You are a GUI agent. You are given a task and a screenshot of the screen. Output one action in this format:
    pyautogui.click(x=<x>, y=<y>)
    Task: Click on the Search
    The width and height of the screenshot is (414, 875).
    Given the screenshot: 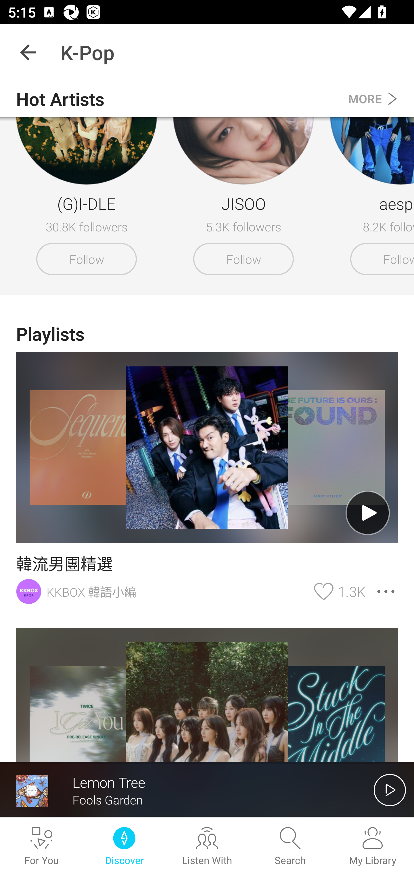 What is the action you would take?
    pyautogui.click(x=290, y=847)
    